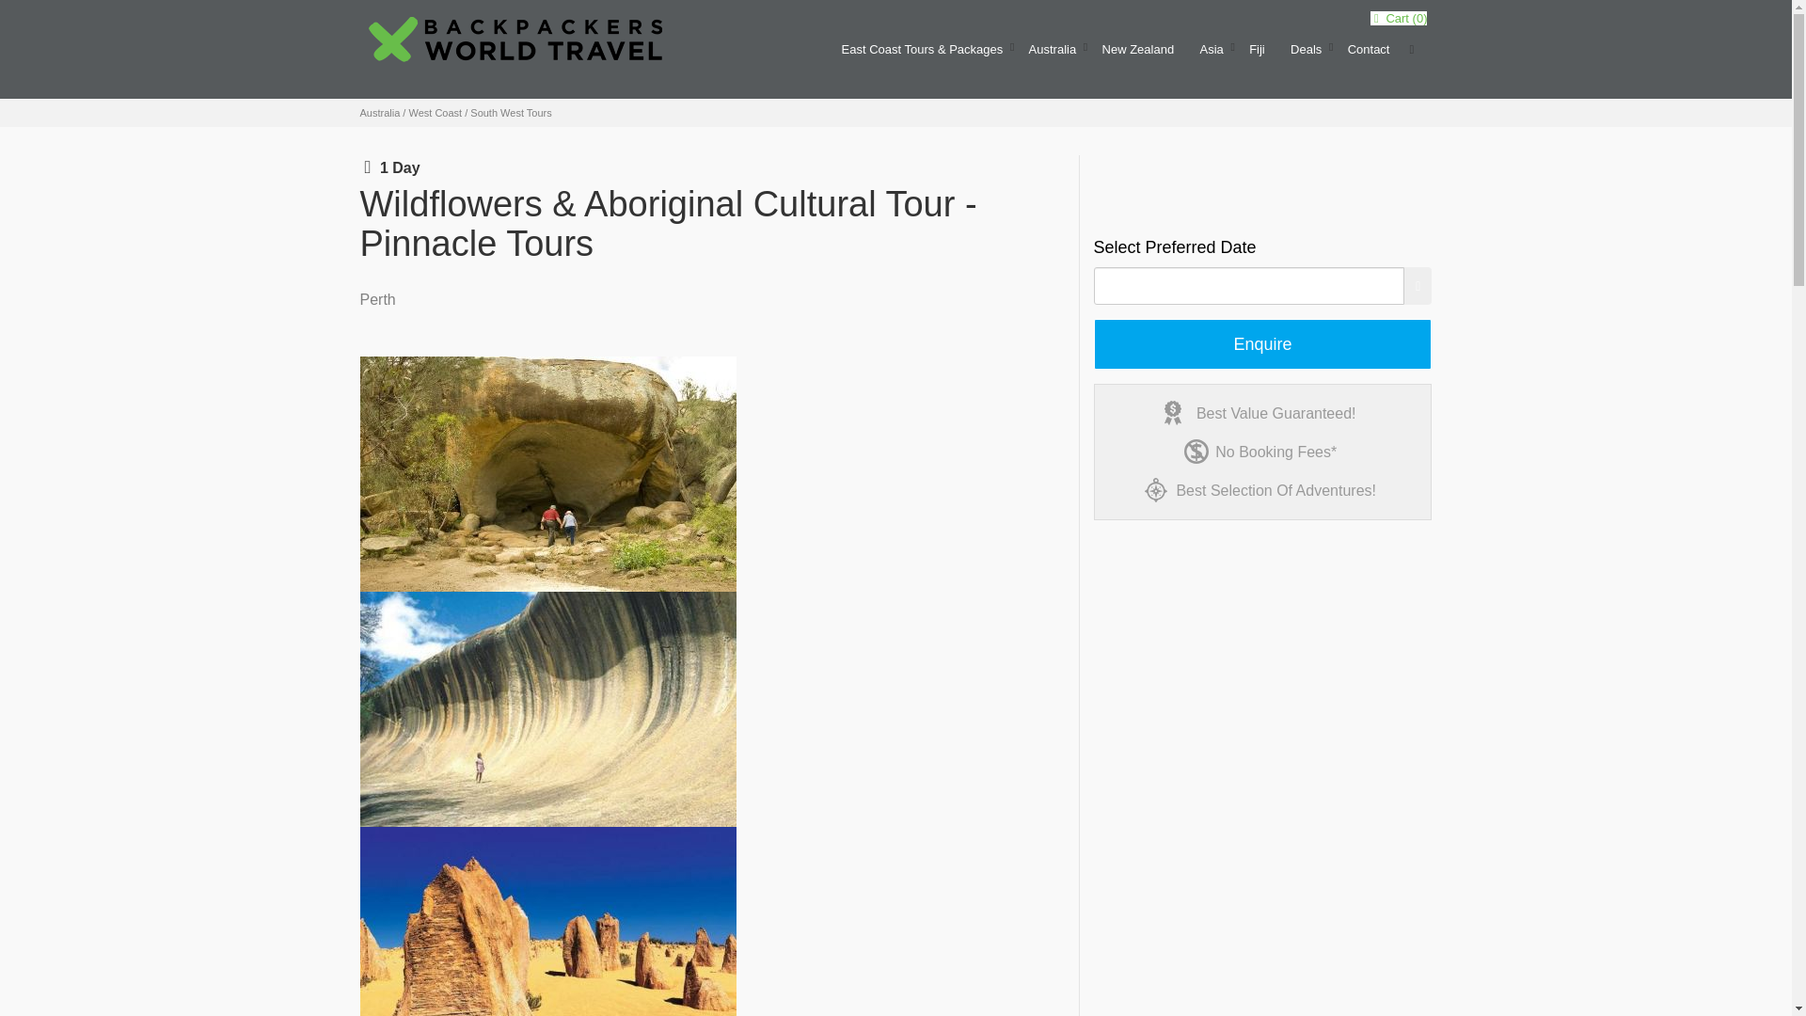  What do you see at coordinates (1257, 56) in the screenshot?
I see `Fiji` at bounding box center [1257, 56].